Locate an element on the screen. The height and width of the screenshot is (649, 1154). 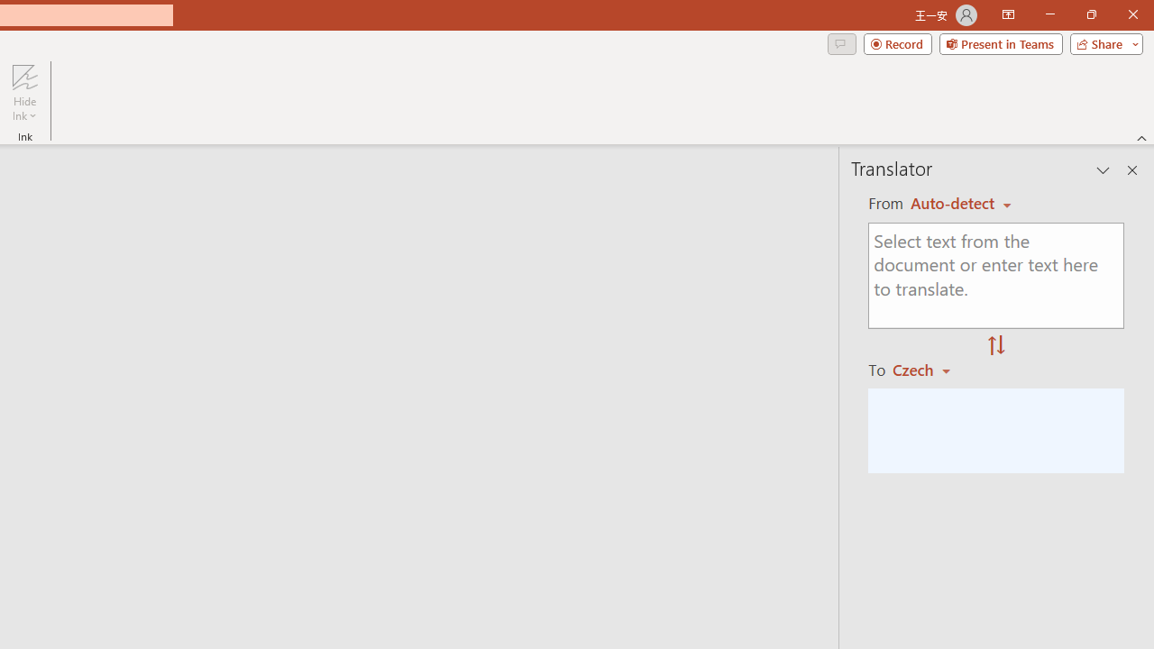
Auto-detect is located at coordinates (961, 204).